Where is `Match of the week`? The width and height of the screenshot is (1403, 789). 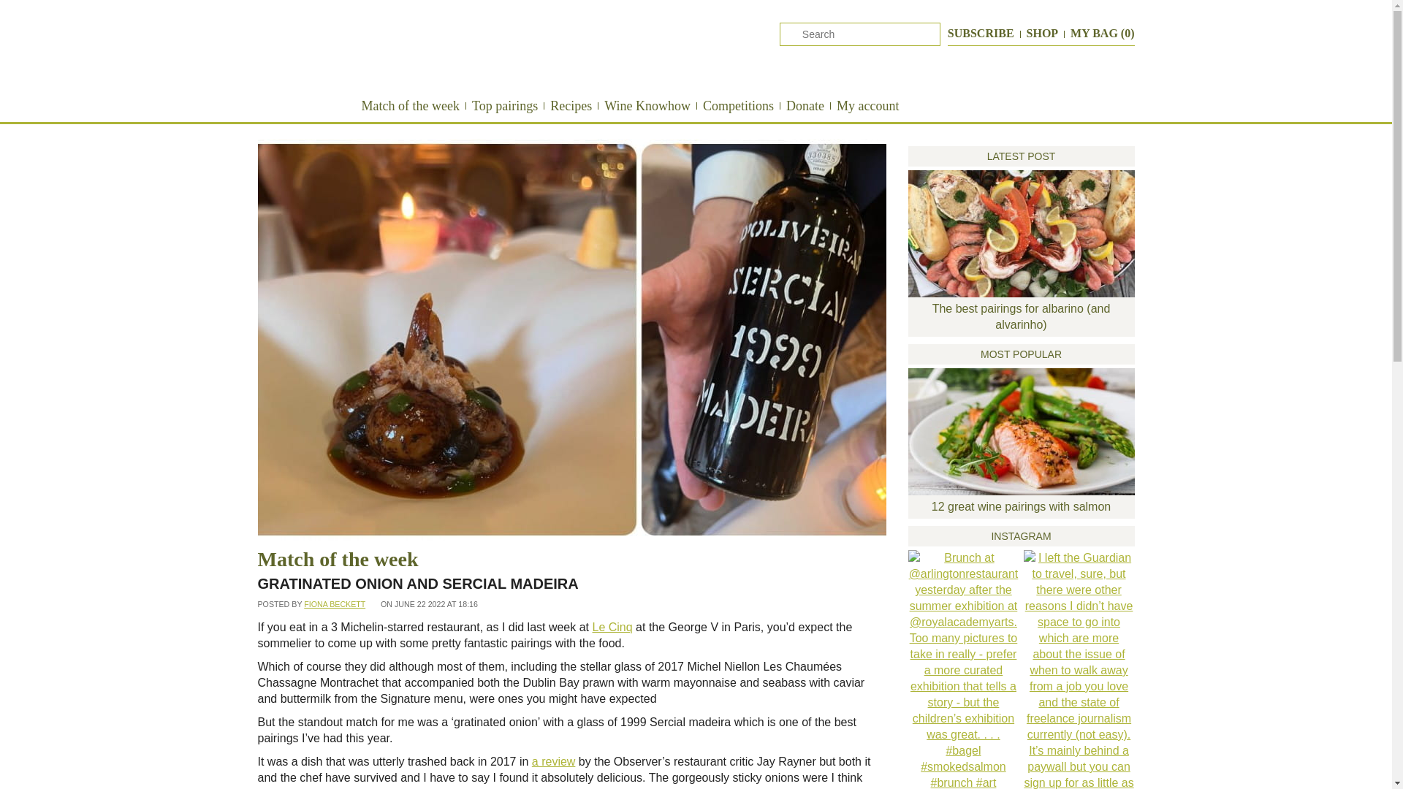 Match of the week is located at coordinates (409, 105).